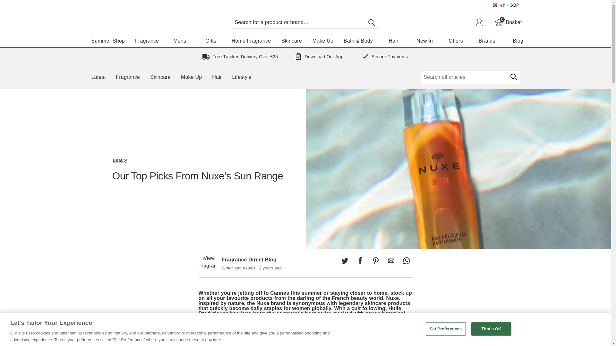  What do you see at coordinates (298, 22) in the screenshot?
I see `Share this on Facebook` at bounding box center [298, 22].